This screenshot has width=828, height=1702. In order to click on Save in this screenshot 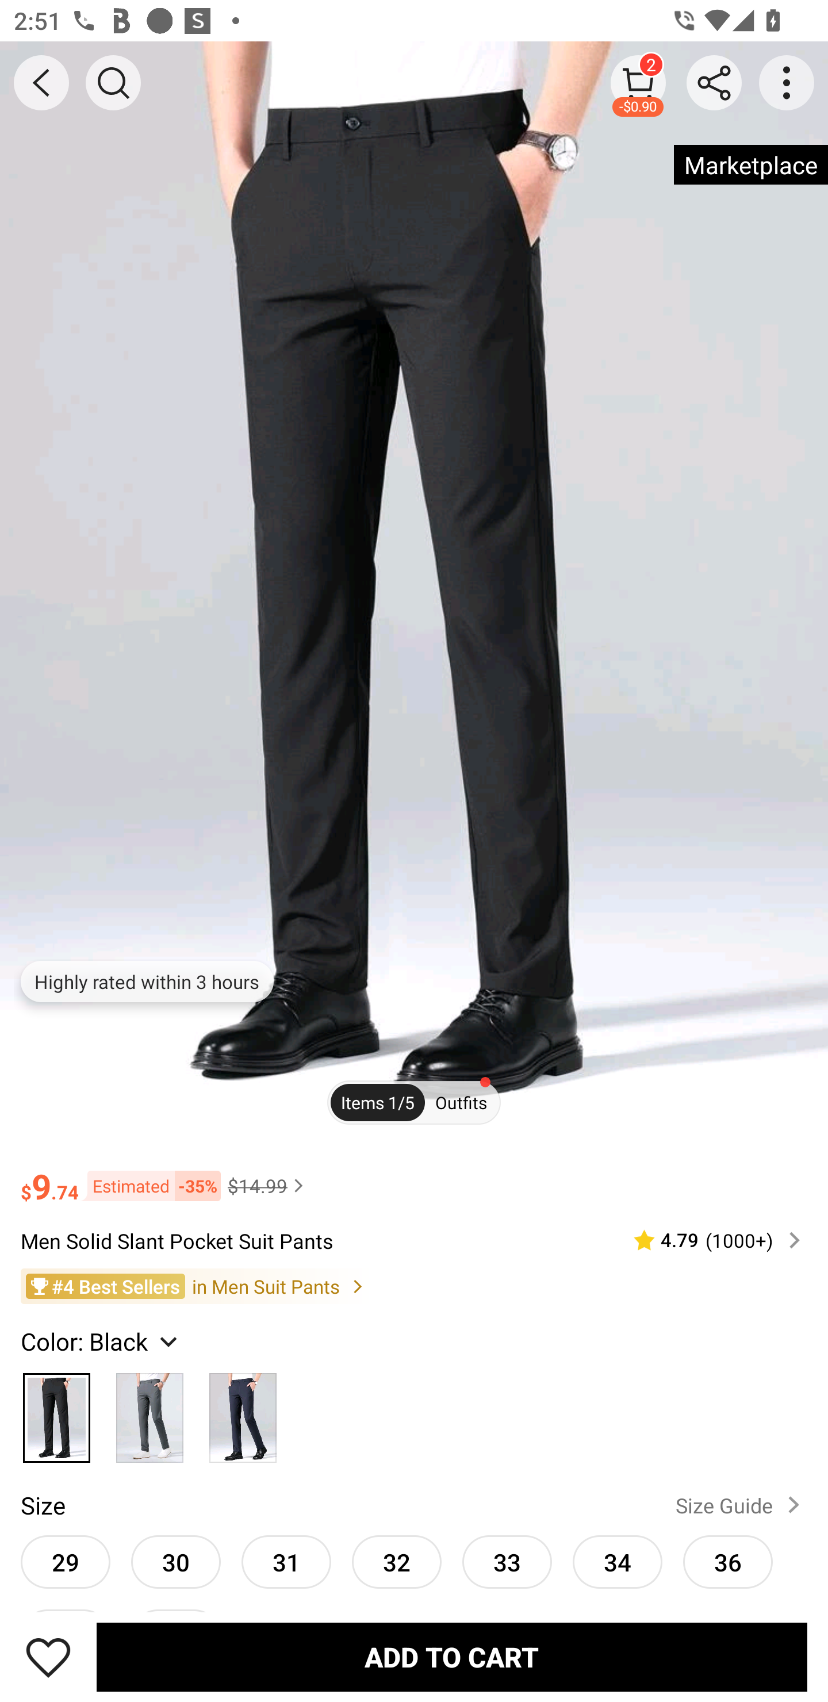, I will do `click(48, 1657)`.